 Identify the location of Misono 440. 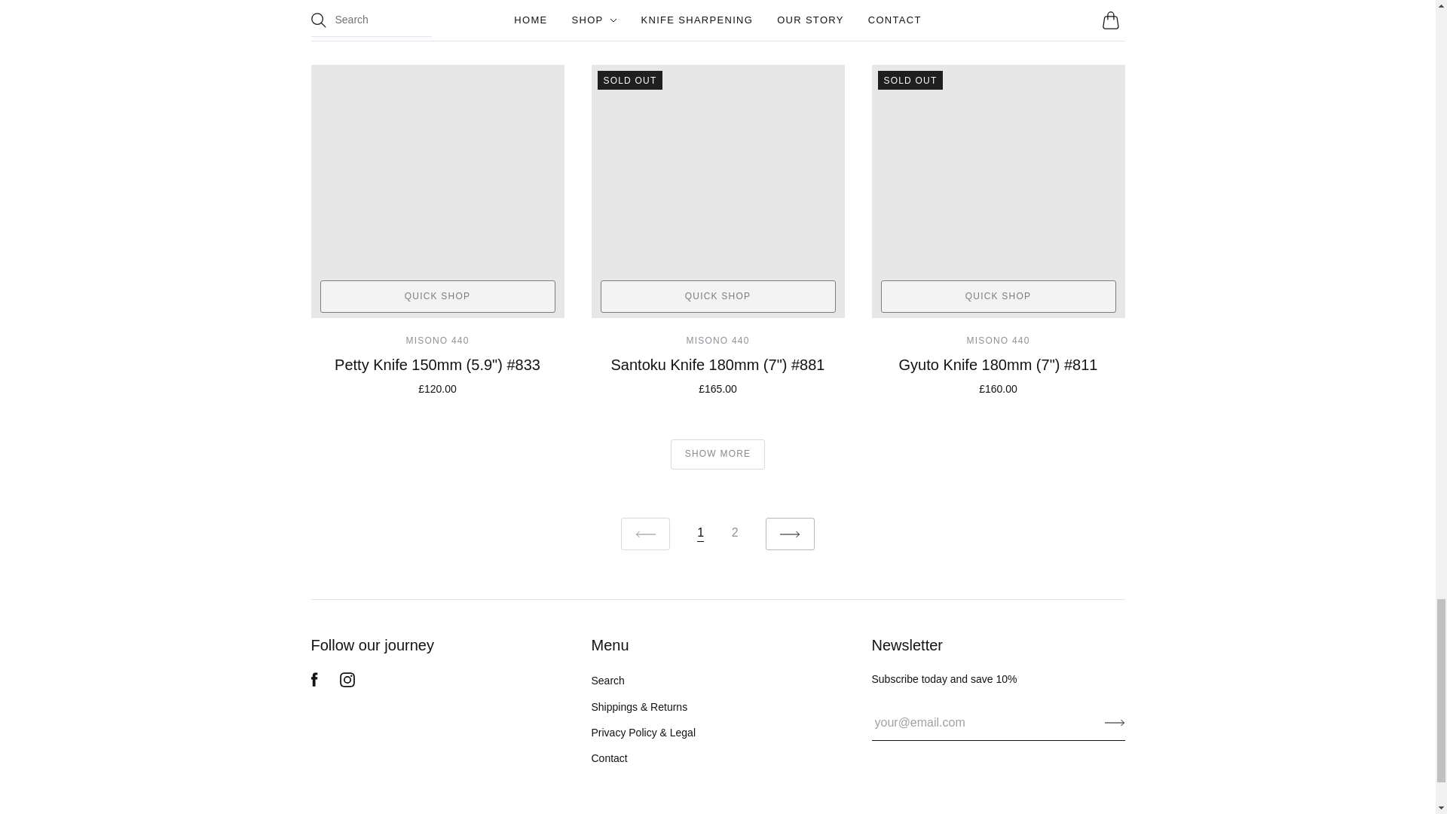
(998, 341).